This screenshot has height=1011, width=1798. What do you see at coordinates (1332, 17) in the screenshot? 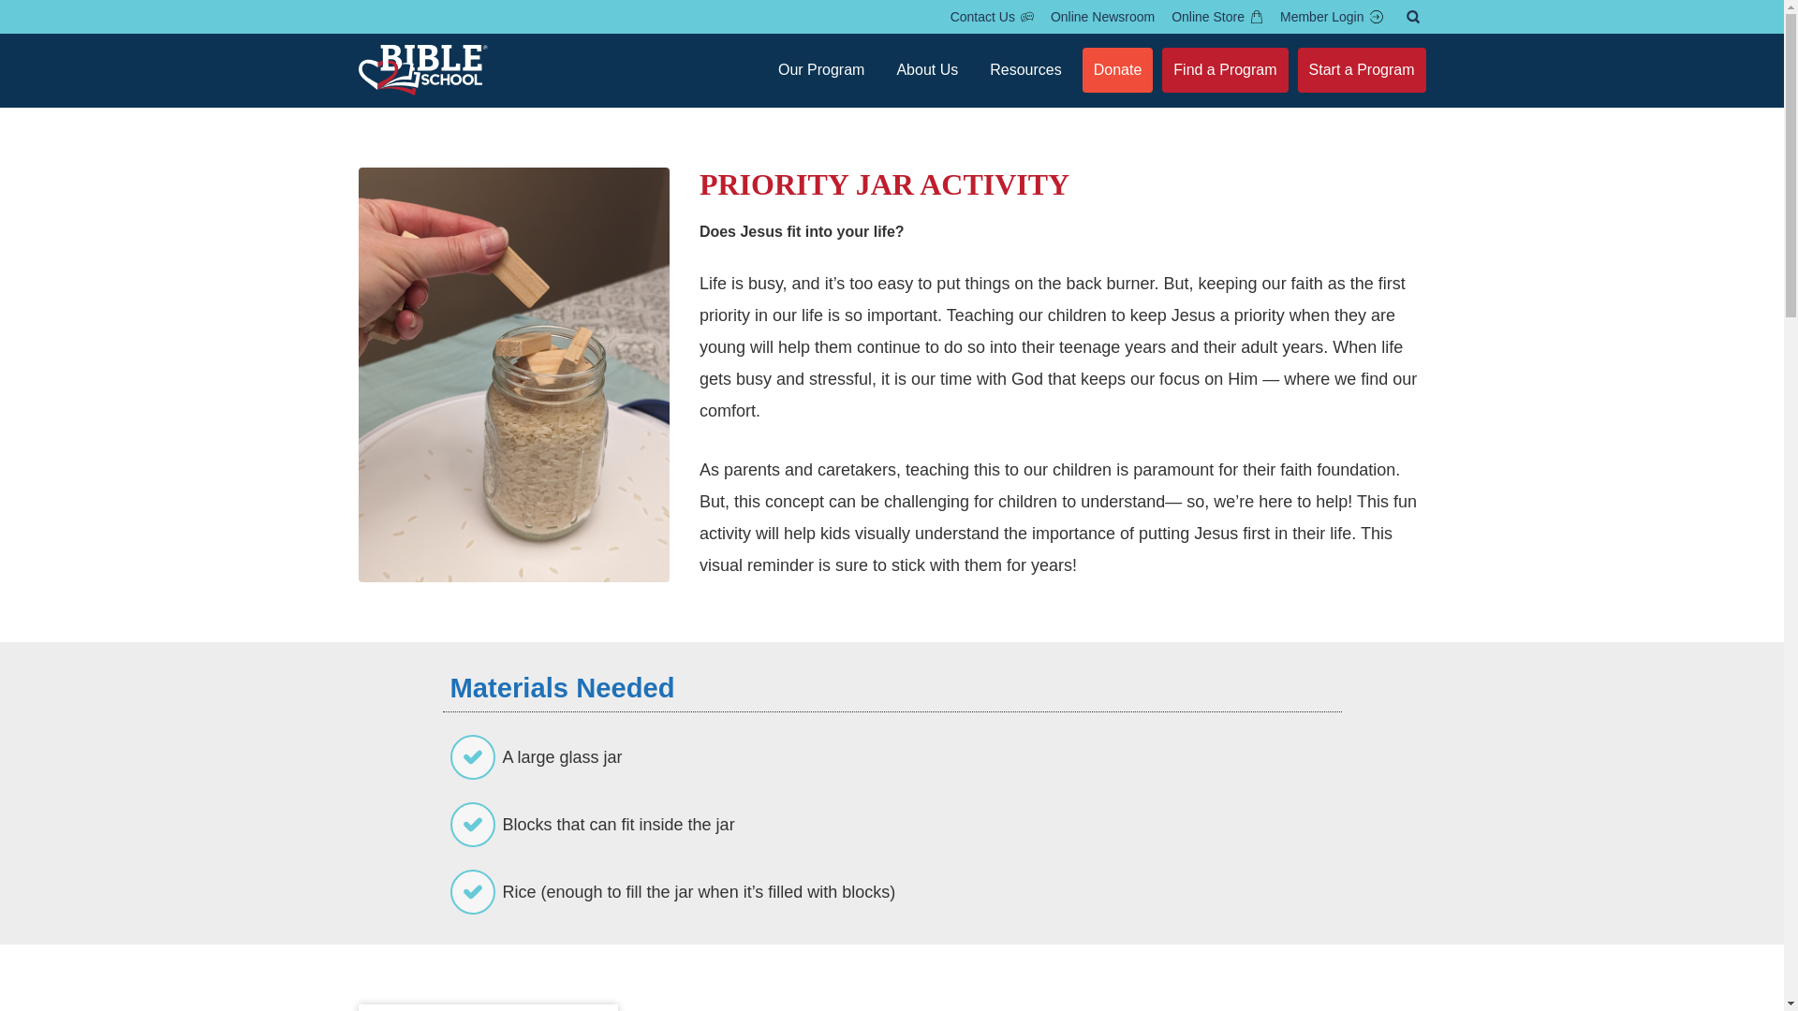
I see `Member Login` at bounding box center [1332, 17].